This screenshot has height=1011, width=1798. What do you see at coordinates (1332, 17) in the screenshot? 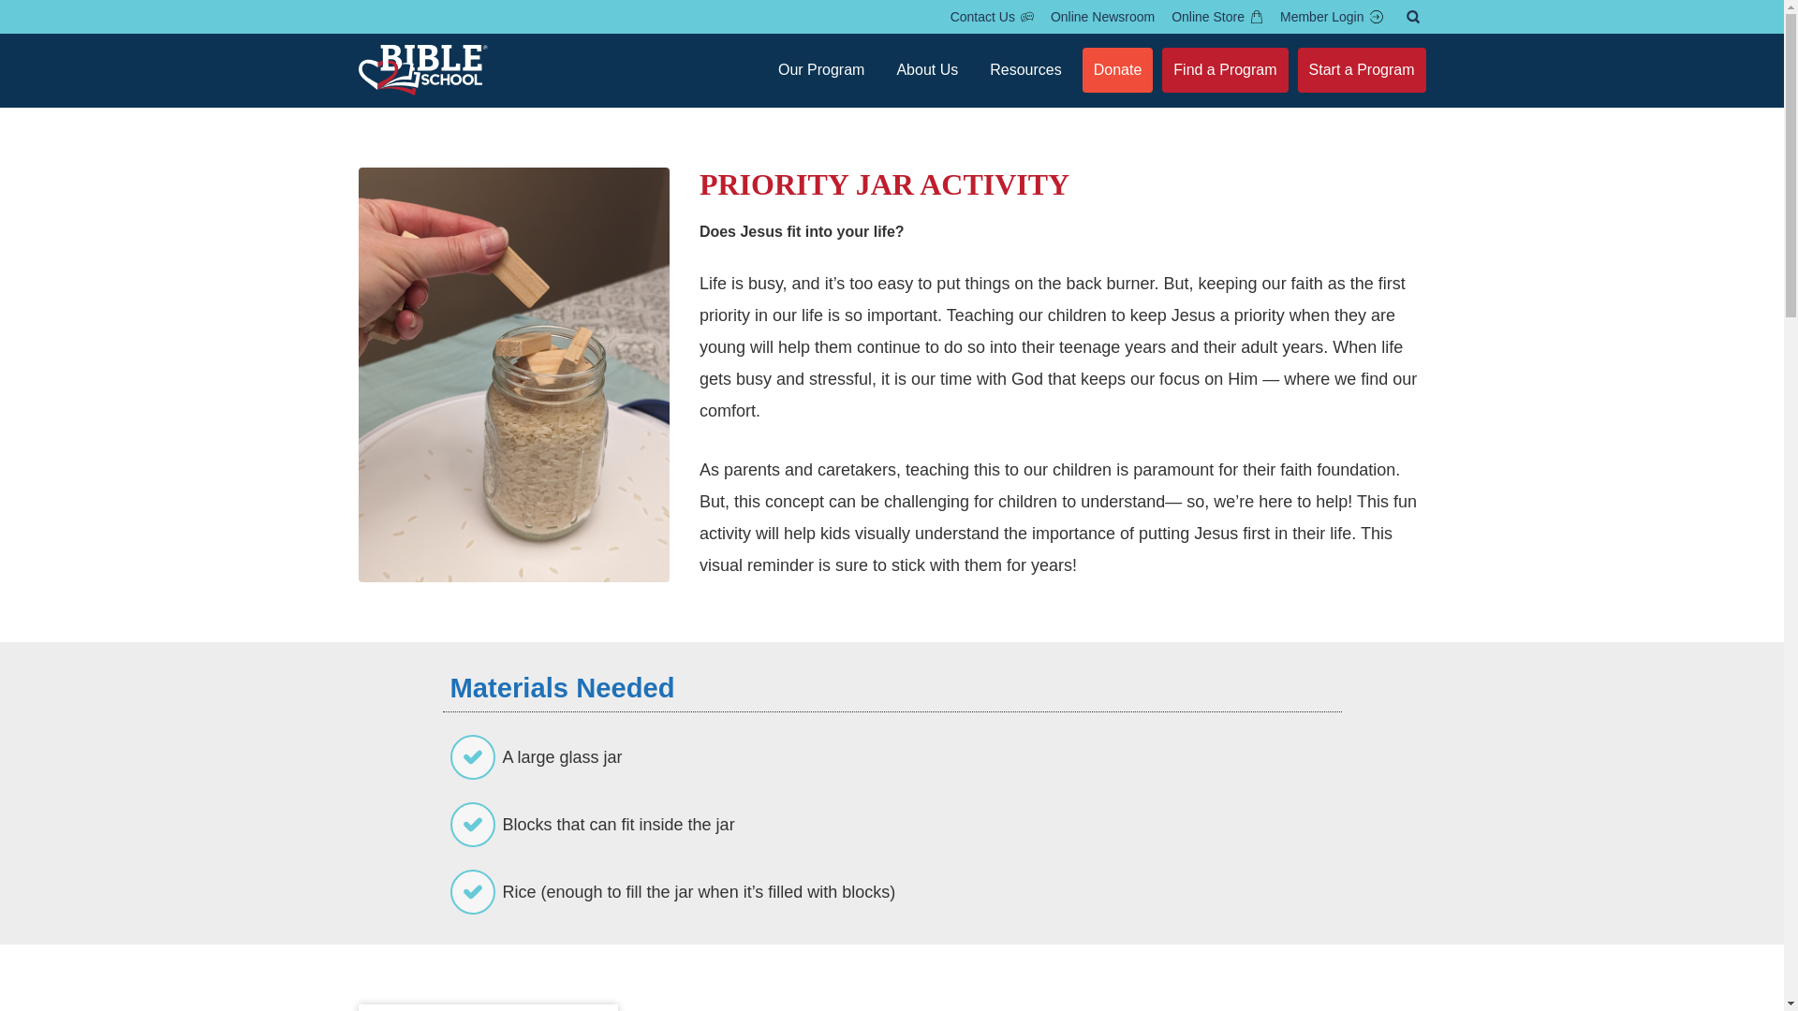
I see `Member Login` at bounding box center [1332, 17].